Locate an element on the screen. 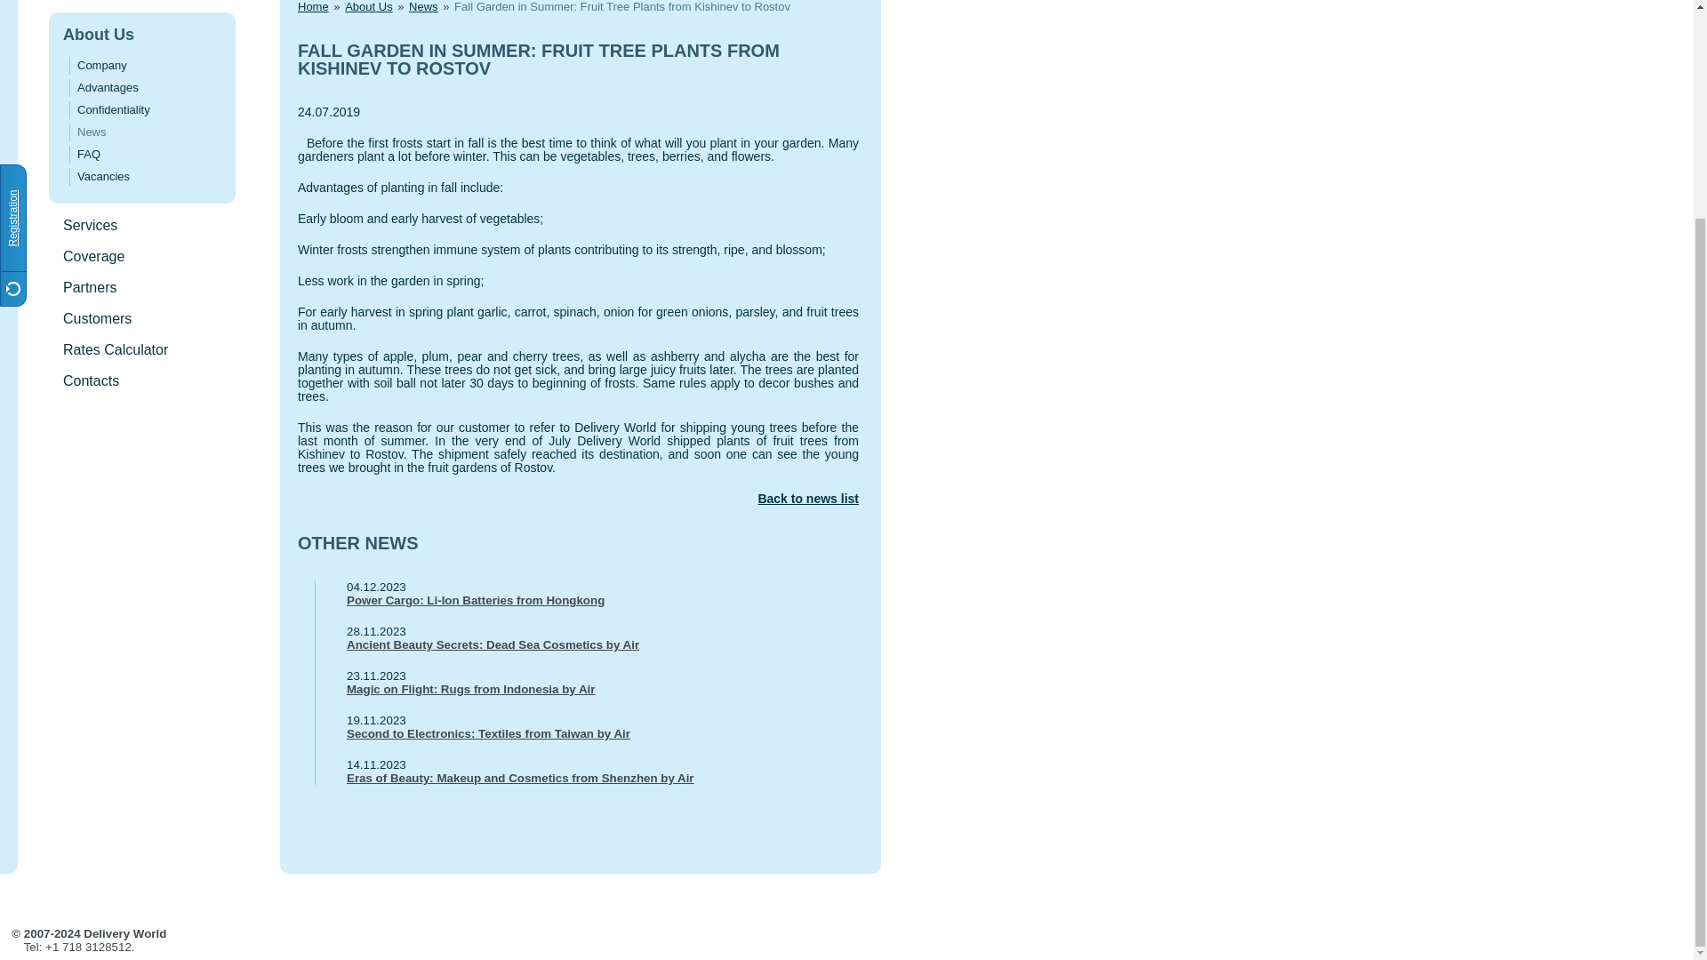  Confidentiality is located at coordinates (113, 108).